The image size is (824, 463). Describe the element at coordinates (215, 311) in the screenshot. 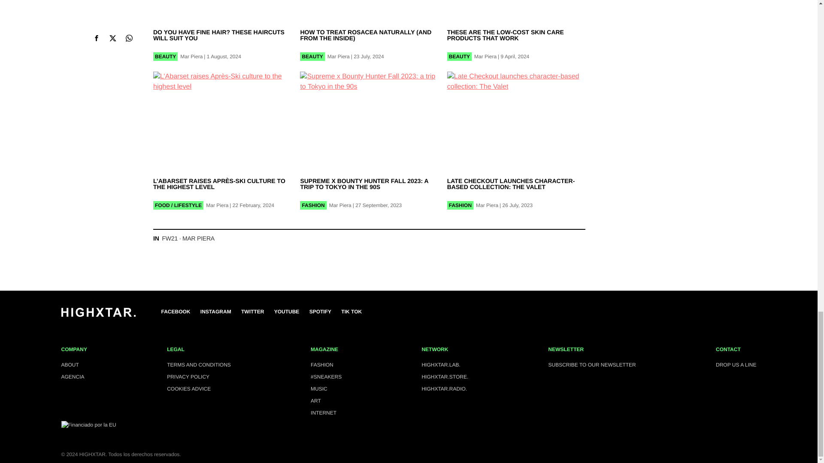

I see `Instagram` at that location.